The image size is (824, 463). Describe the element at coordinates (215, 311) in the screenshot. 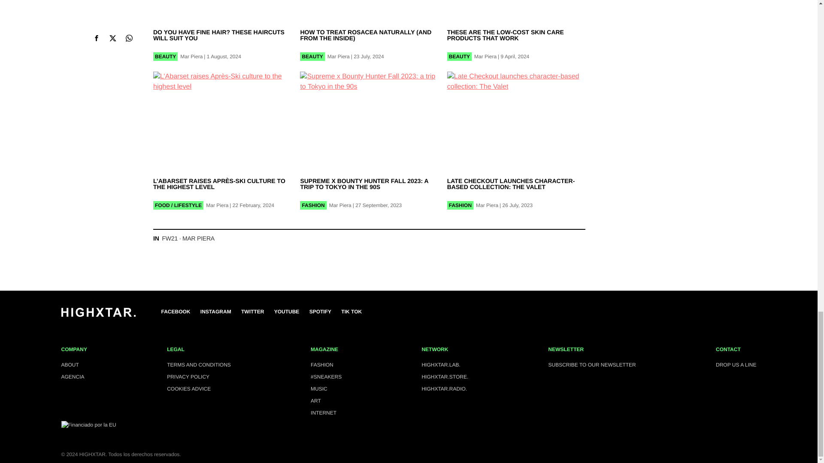

I see `Instagram` at that location.